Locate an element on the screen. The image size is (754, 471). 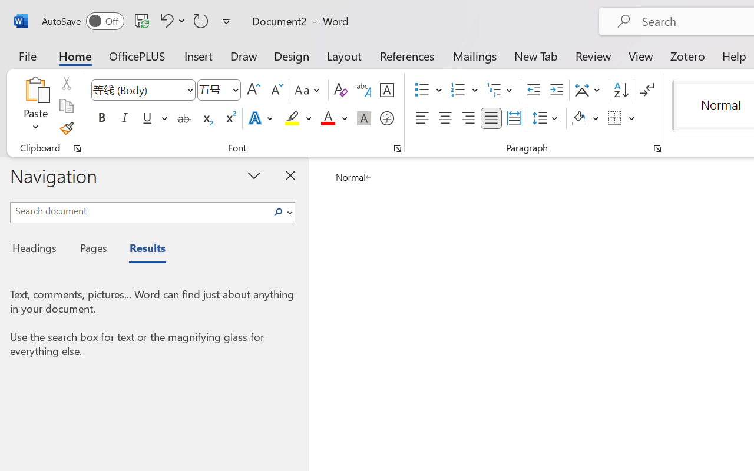
Shading is located at coordinates (586, 118).